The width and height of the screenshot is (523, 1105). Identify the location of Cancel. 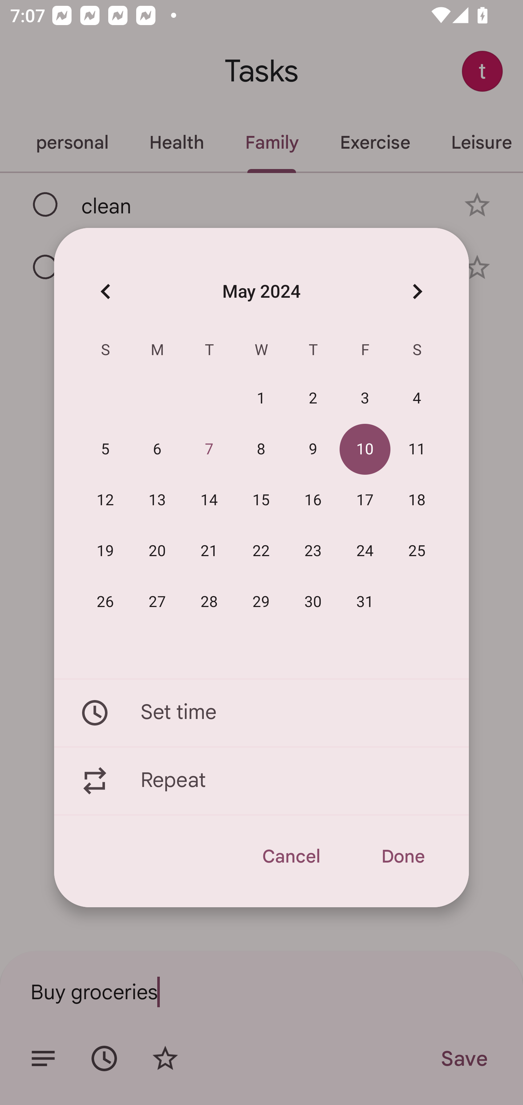
(291, 856).